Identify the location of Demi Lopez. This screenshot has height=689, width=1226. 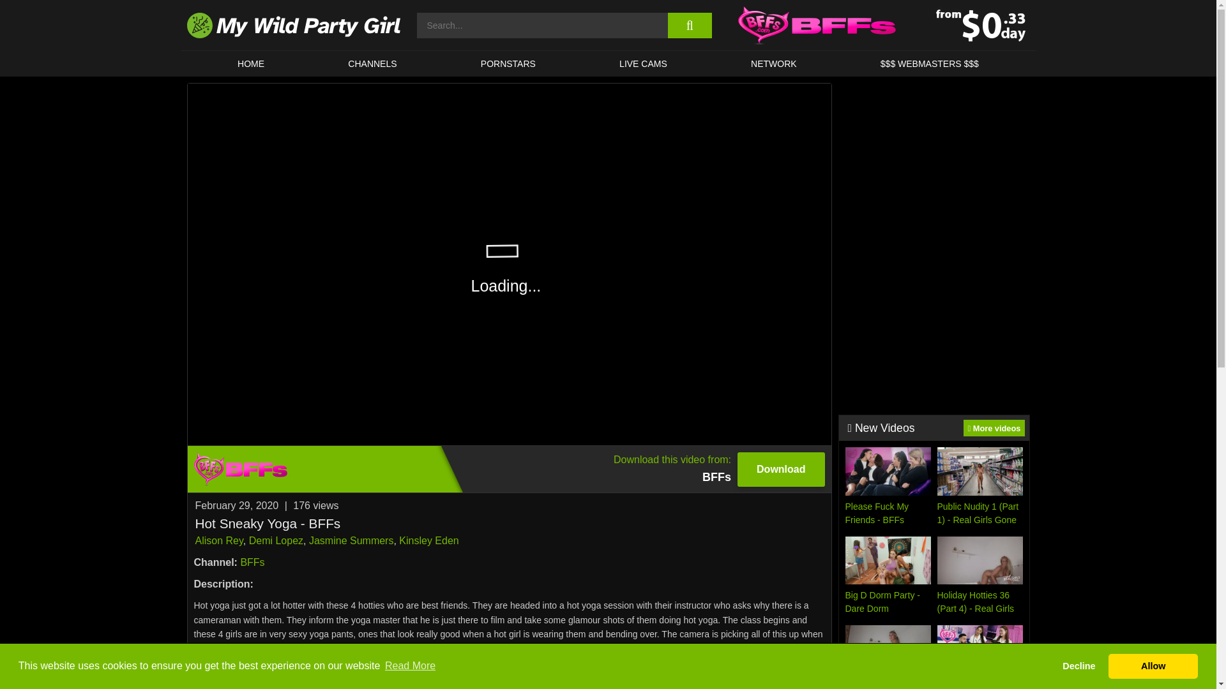
(276, 541).